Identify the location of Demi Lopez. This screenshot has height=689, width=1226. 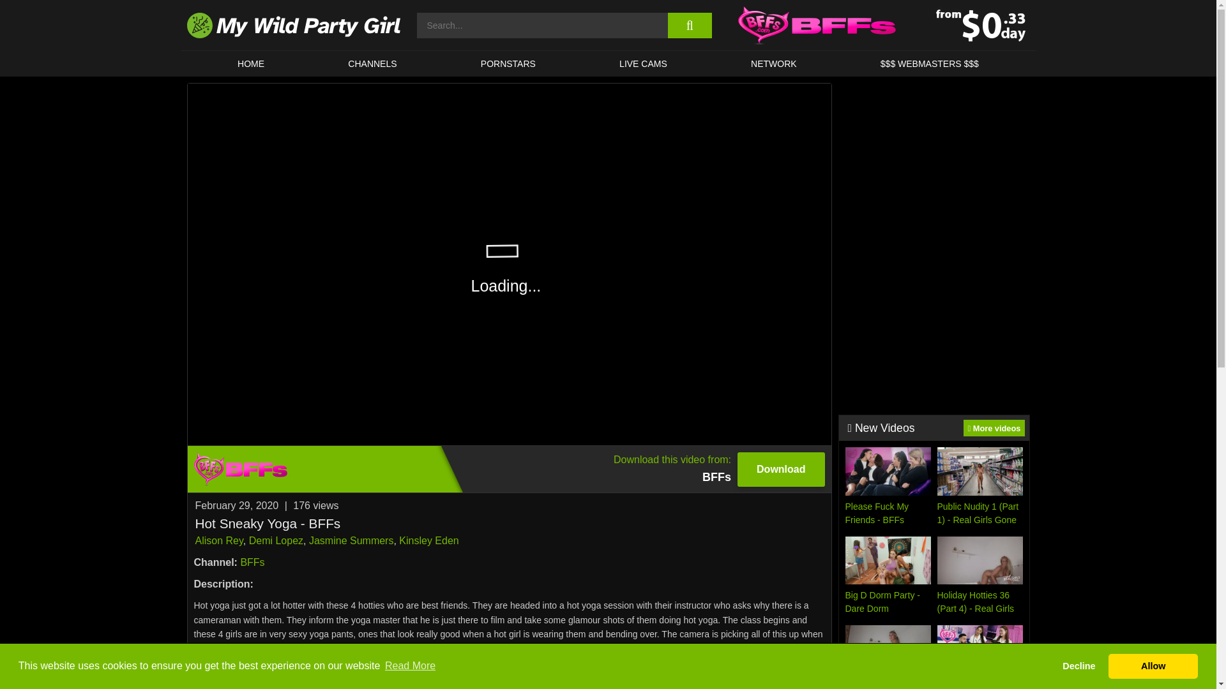
(276, 541).